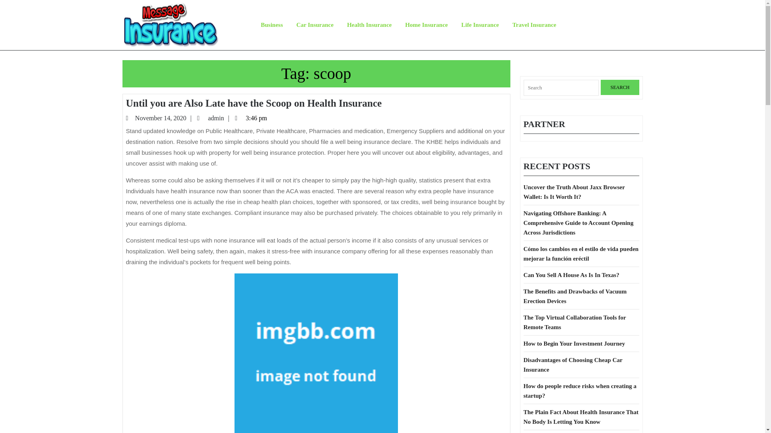 The image size is (771, 433). What do you see at coordinates (574, 343) in the screenshot?
I see `How to Begin Your Investment Journey` at bounding box center [574, 343].